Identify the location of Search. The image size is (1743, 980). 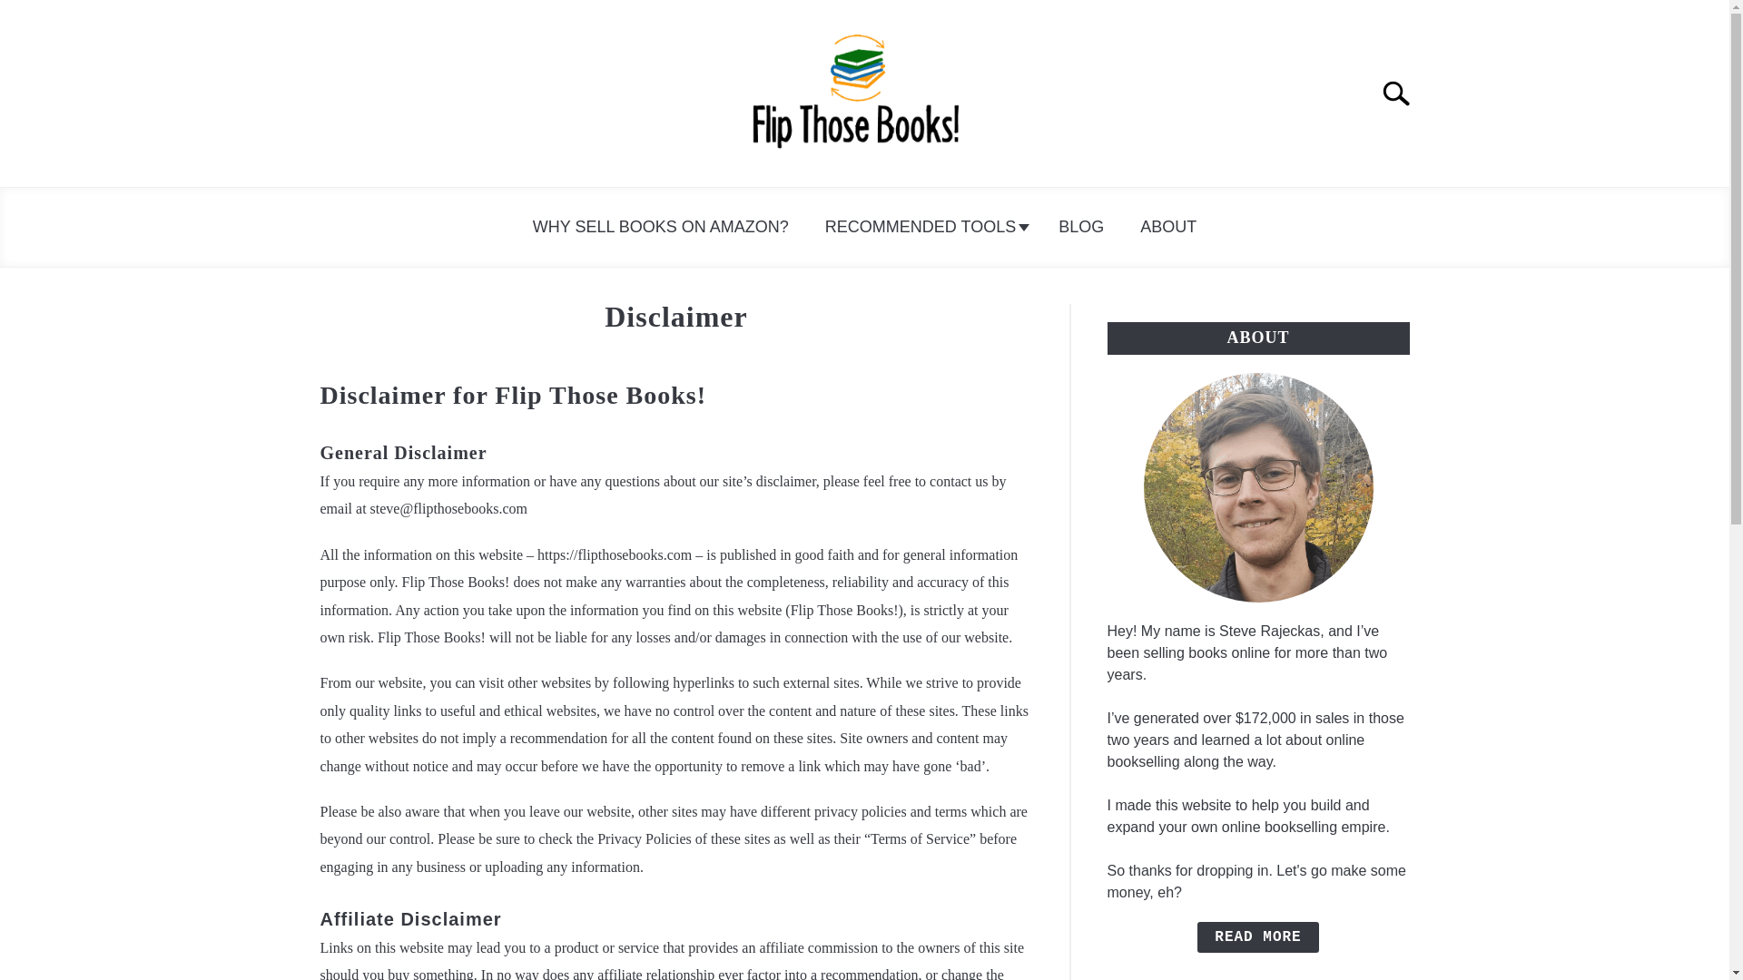
(1403, 93).